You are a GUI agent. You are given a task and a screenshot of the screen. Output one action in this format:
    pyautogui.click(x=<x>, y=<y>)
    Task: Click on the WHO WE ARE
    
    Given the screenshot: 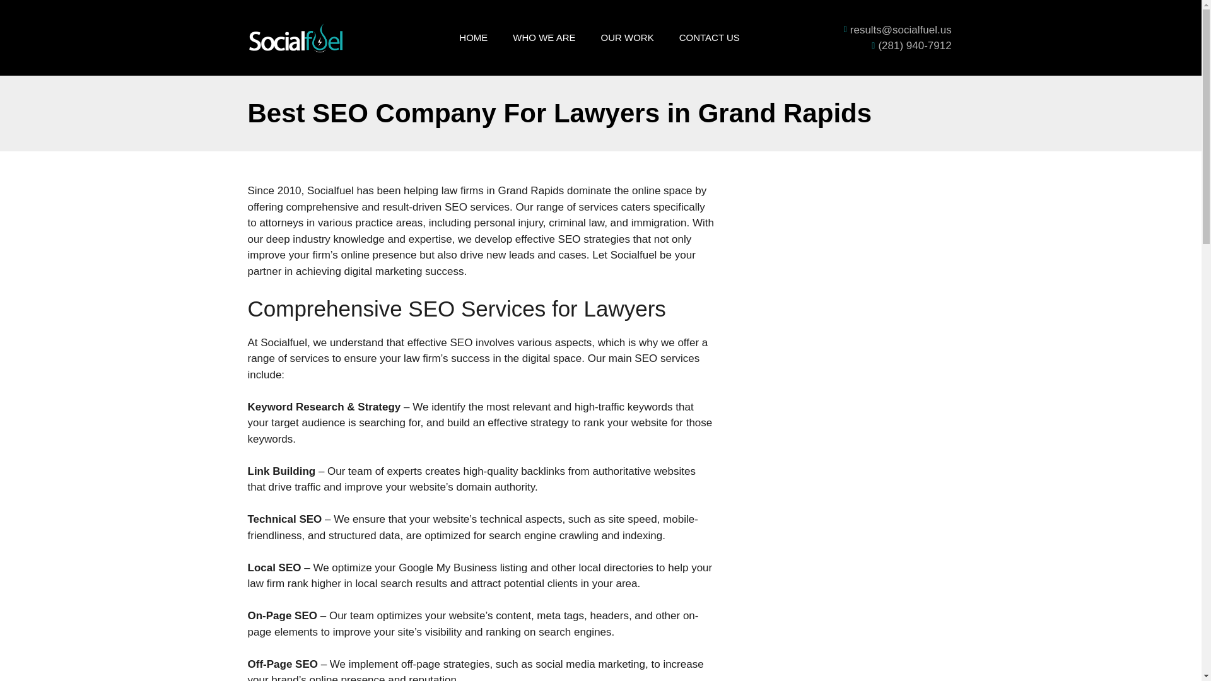 What is the action you would take?
    pyautogui.click(x=544, y=38)
    